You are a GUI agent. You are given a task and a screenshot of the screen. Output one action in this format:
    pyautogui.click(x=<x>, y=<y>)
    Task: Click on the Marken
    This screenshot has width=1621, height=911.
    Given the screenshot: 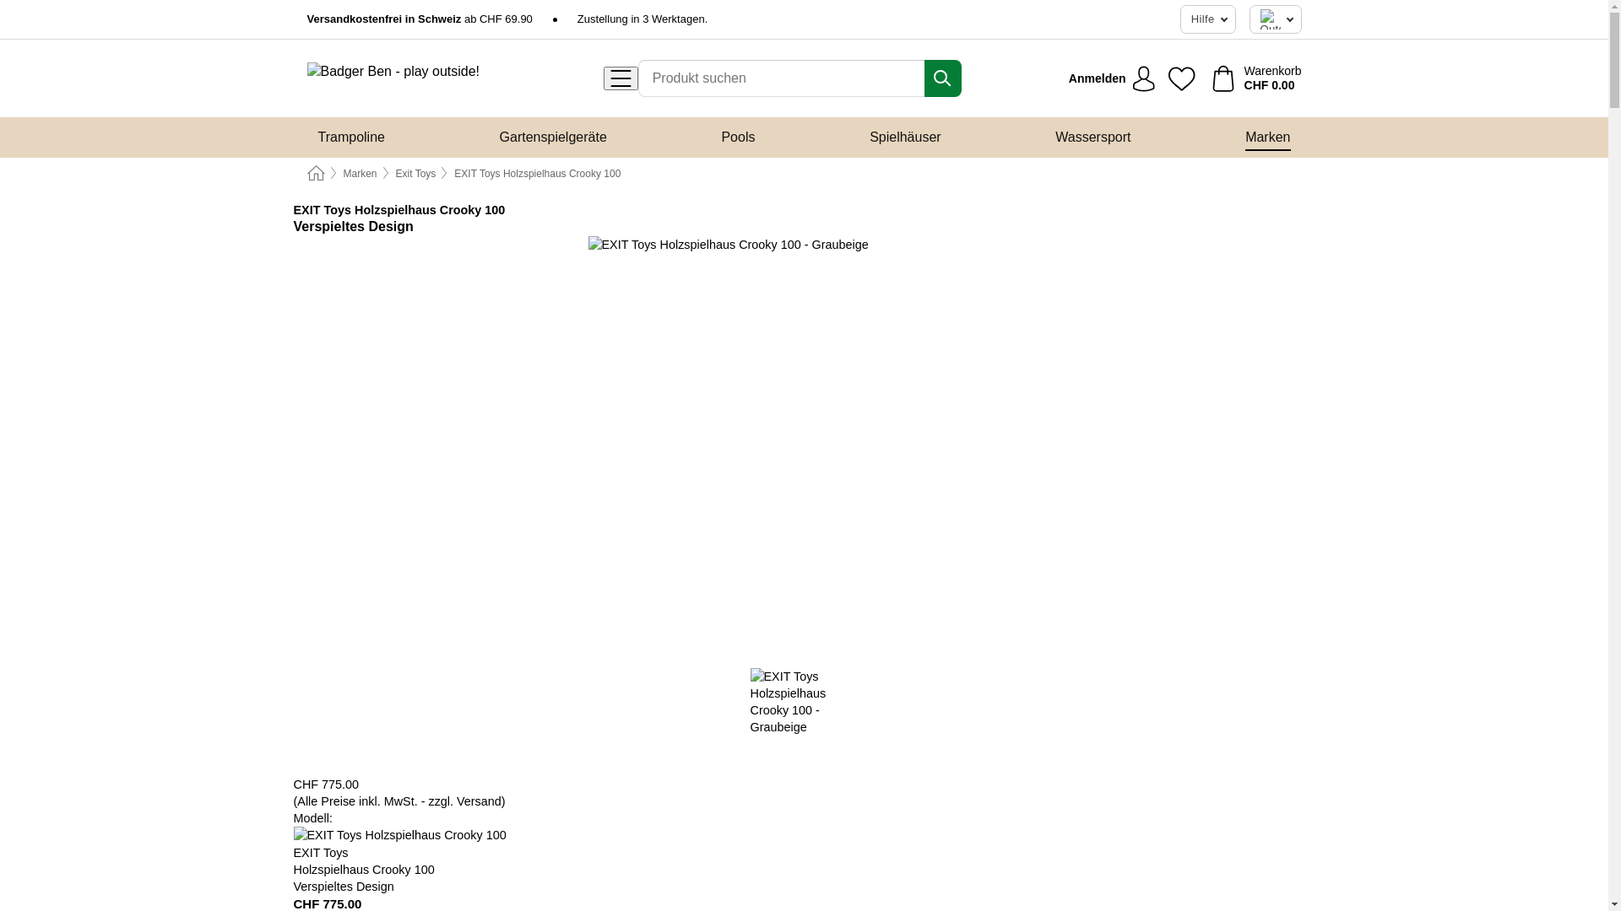 What is the action you would take?
    pyautogui.click(x=360, y=174)
    